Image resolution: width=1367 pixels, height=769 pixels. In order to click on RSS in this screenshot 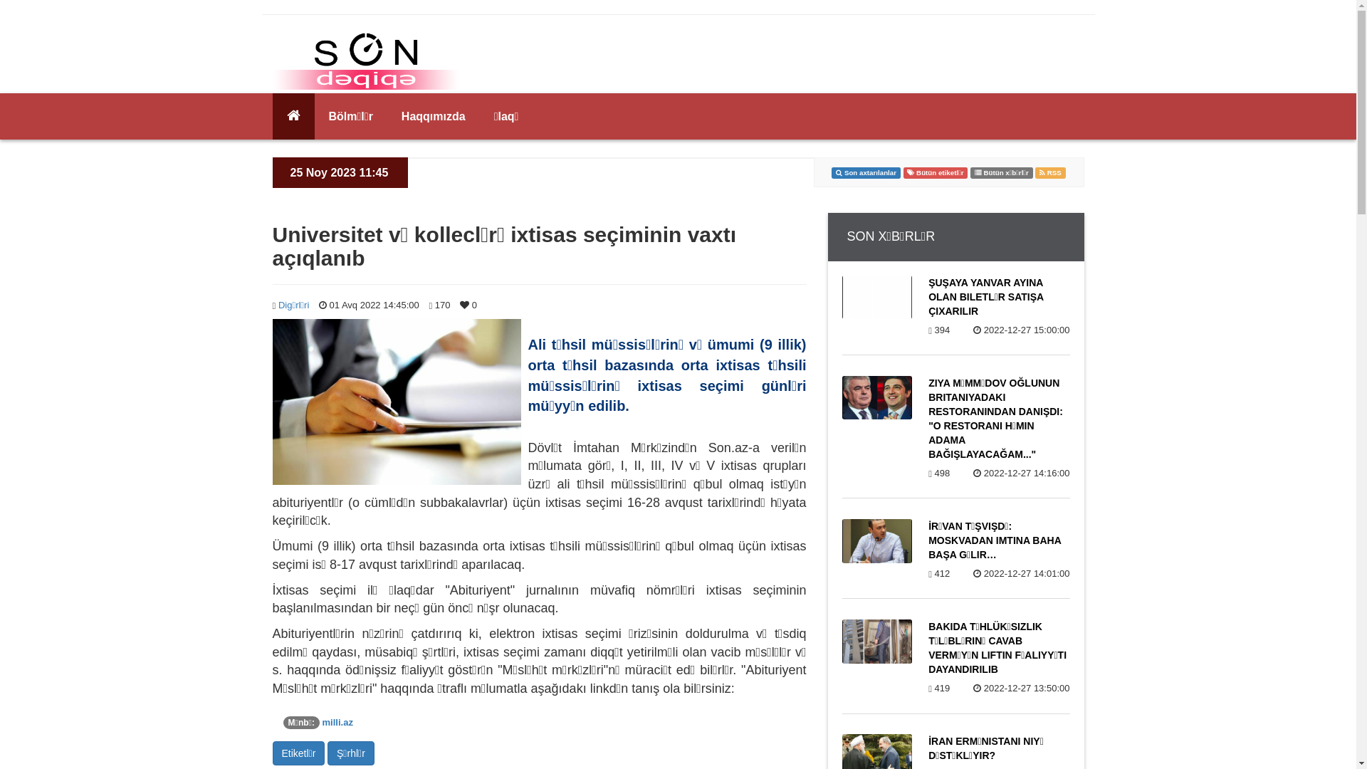, I will do `click(1050, 172)`.